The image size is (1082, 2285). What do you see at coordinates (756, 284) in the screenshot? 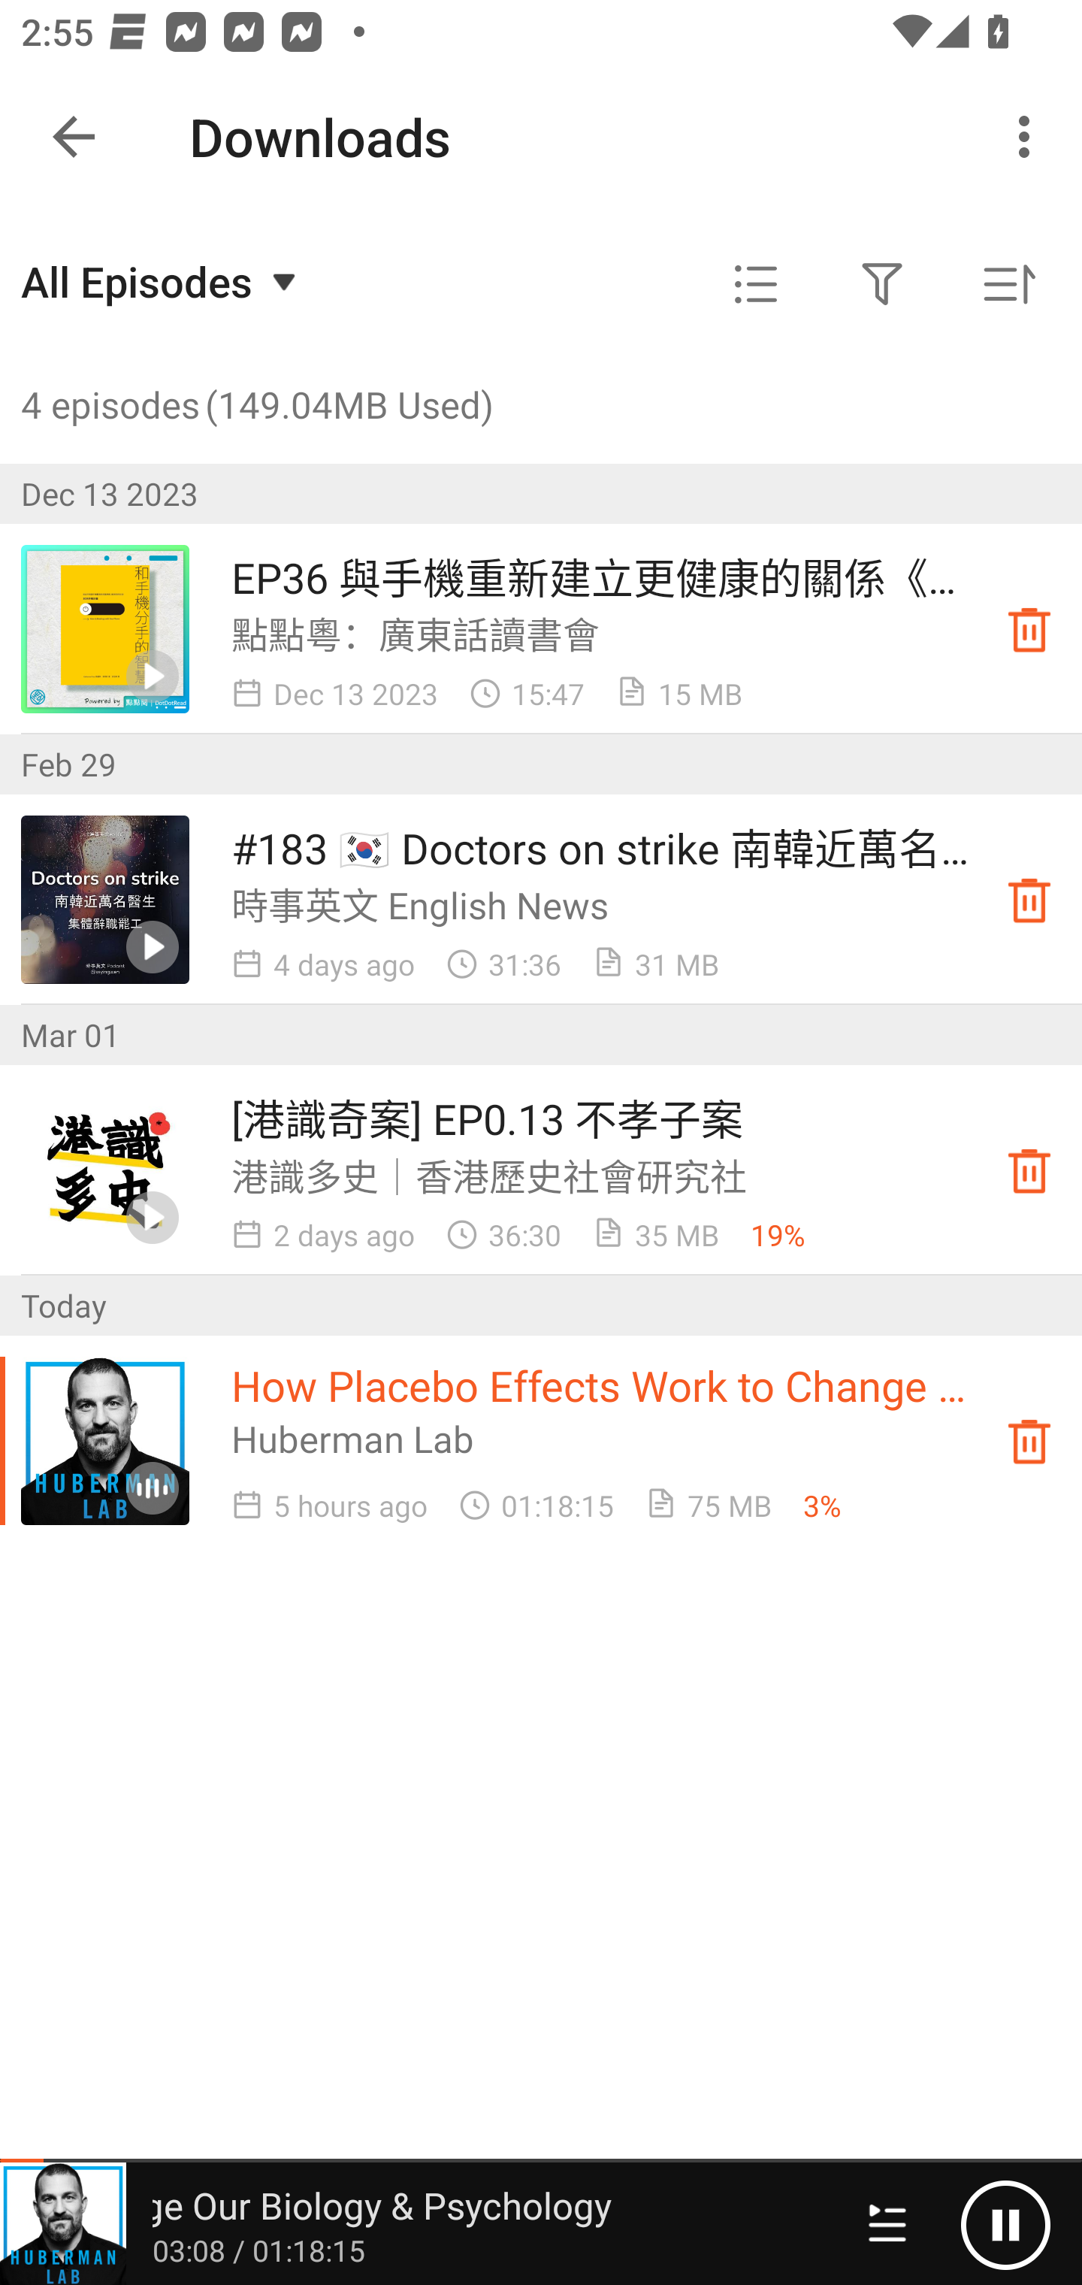
I see `` at bounding box center [756, 284].